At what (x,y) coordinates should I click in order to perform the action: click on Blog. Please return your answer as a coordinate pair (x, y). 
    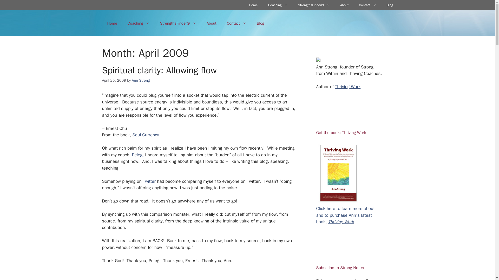
    Looking at the image, I should click on (260, 23).